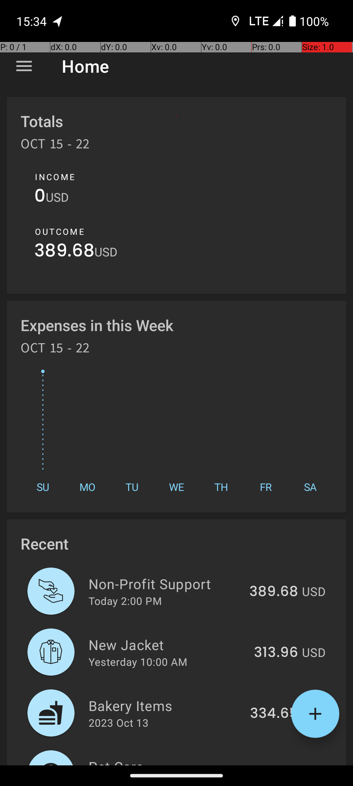 Image resolution: width=353 pixels, height=786 pixels. Describe the element at coordinates (276, 653) in the screenshot. I see `313.96` at that location.